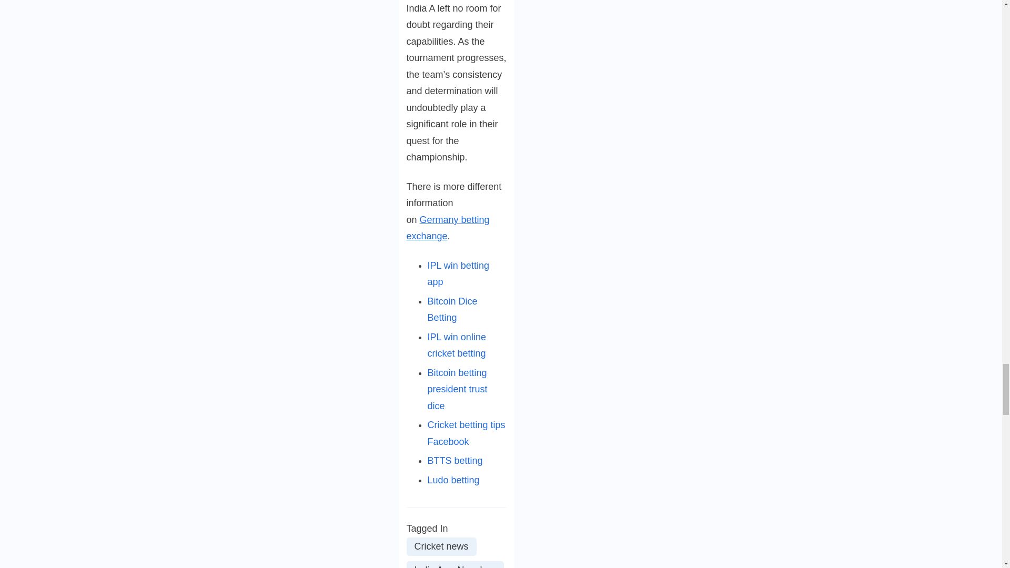 This screenshot has height=568, width=1010. I want to click on Bitcoin Dice Betting, so click(452, 309).